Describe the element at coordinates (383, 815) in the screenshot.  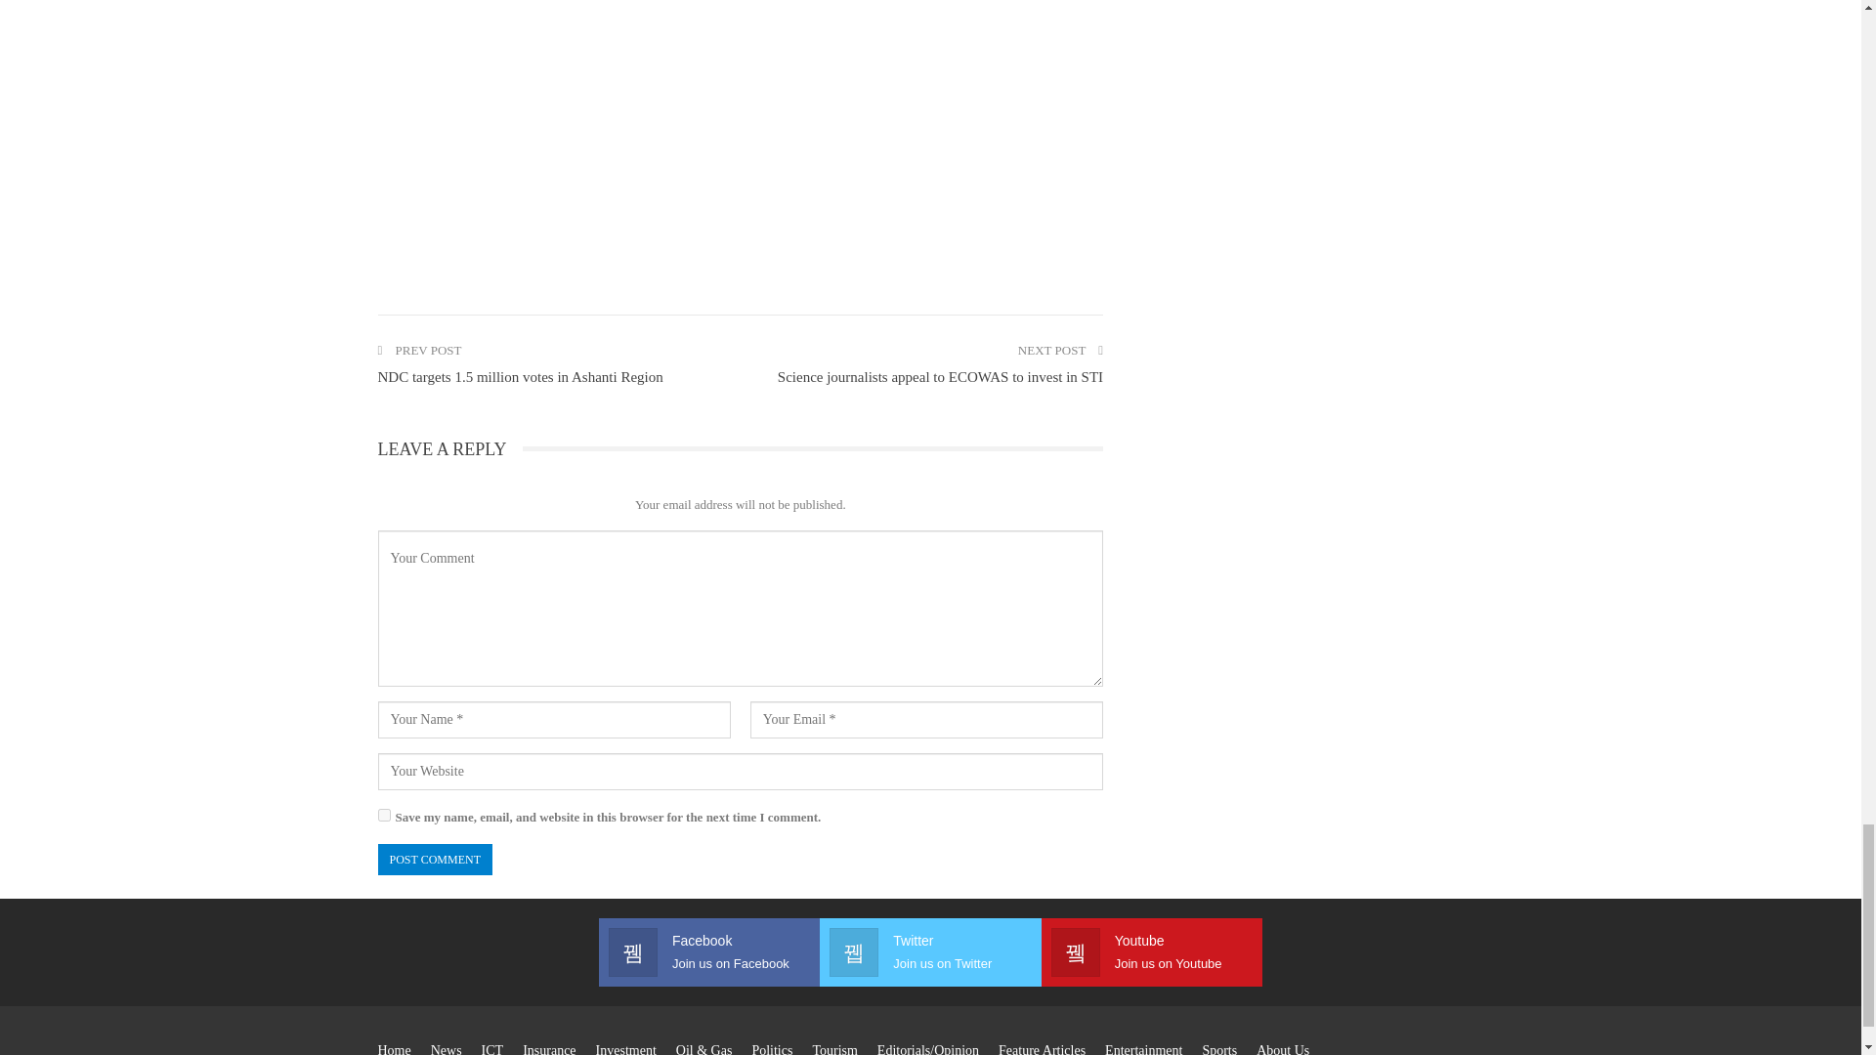
I see `yes` at that location.